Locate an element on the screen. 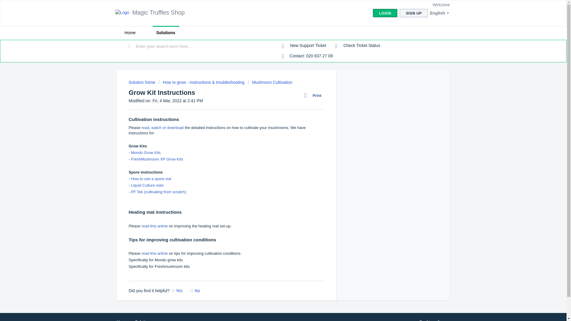  FreshMushroom XP Grow Kits is located at coordinates (156, 159).